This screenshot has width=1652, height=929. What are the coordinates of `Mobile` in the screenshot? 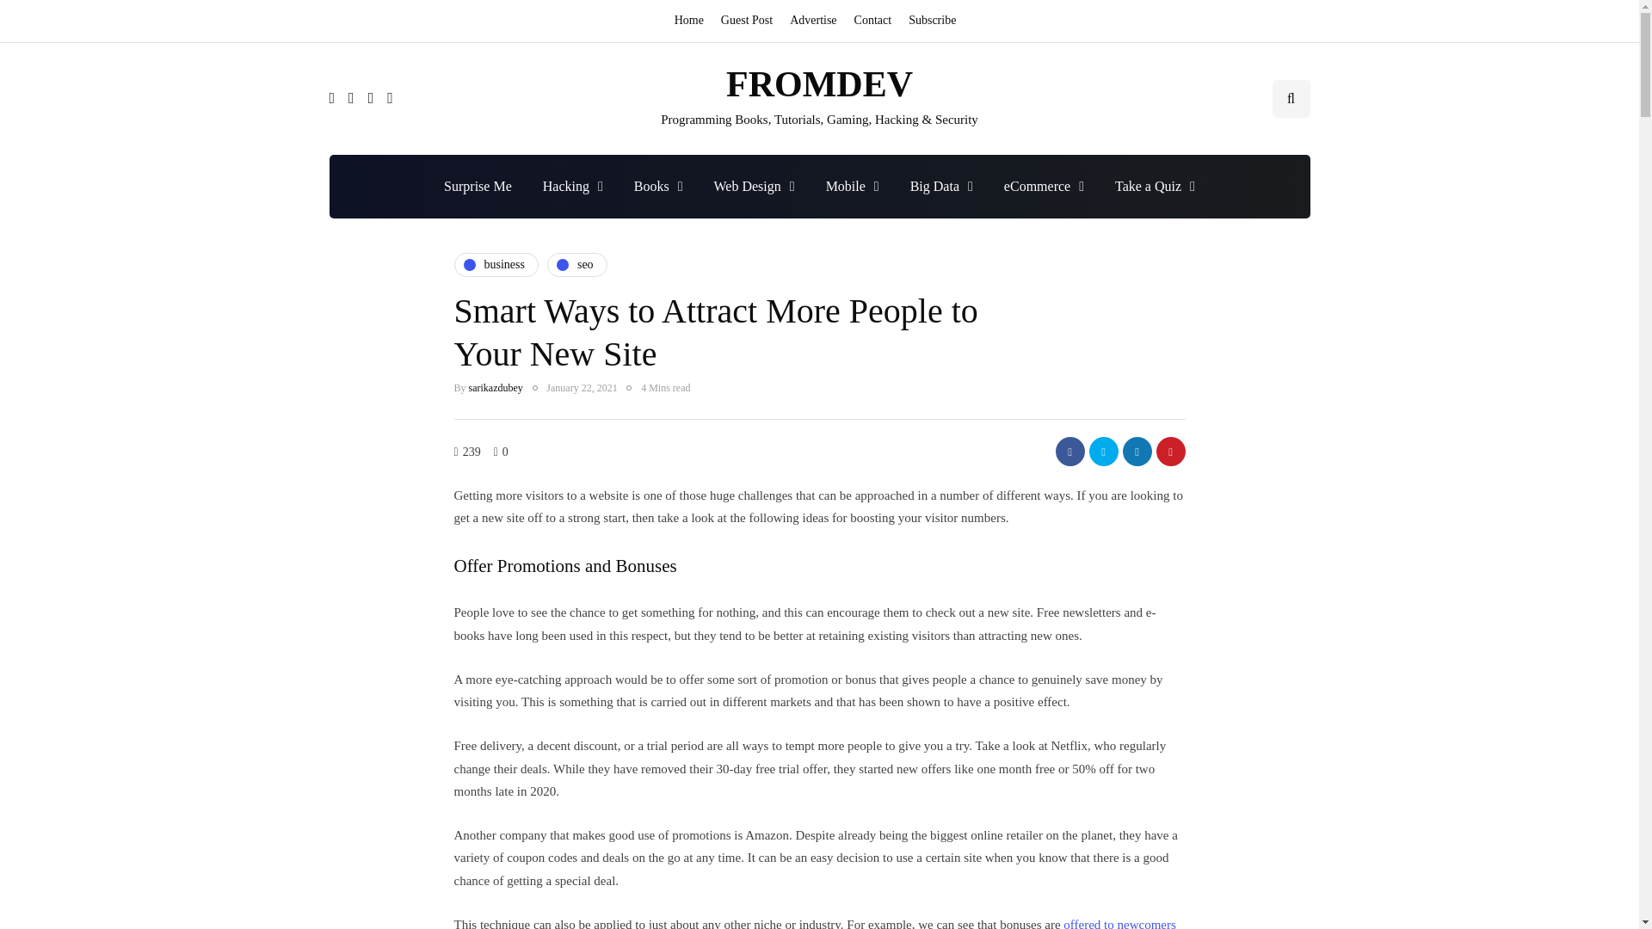 It's located at (853, 186).